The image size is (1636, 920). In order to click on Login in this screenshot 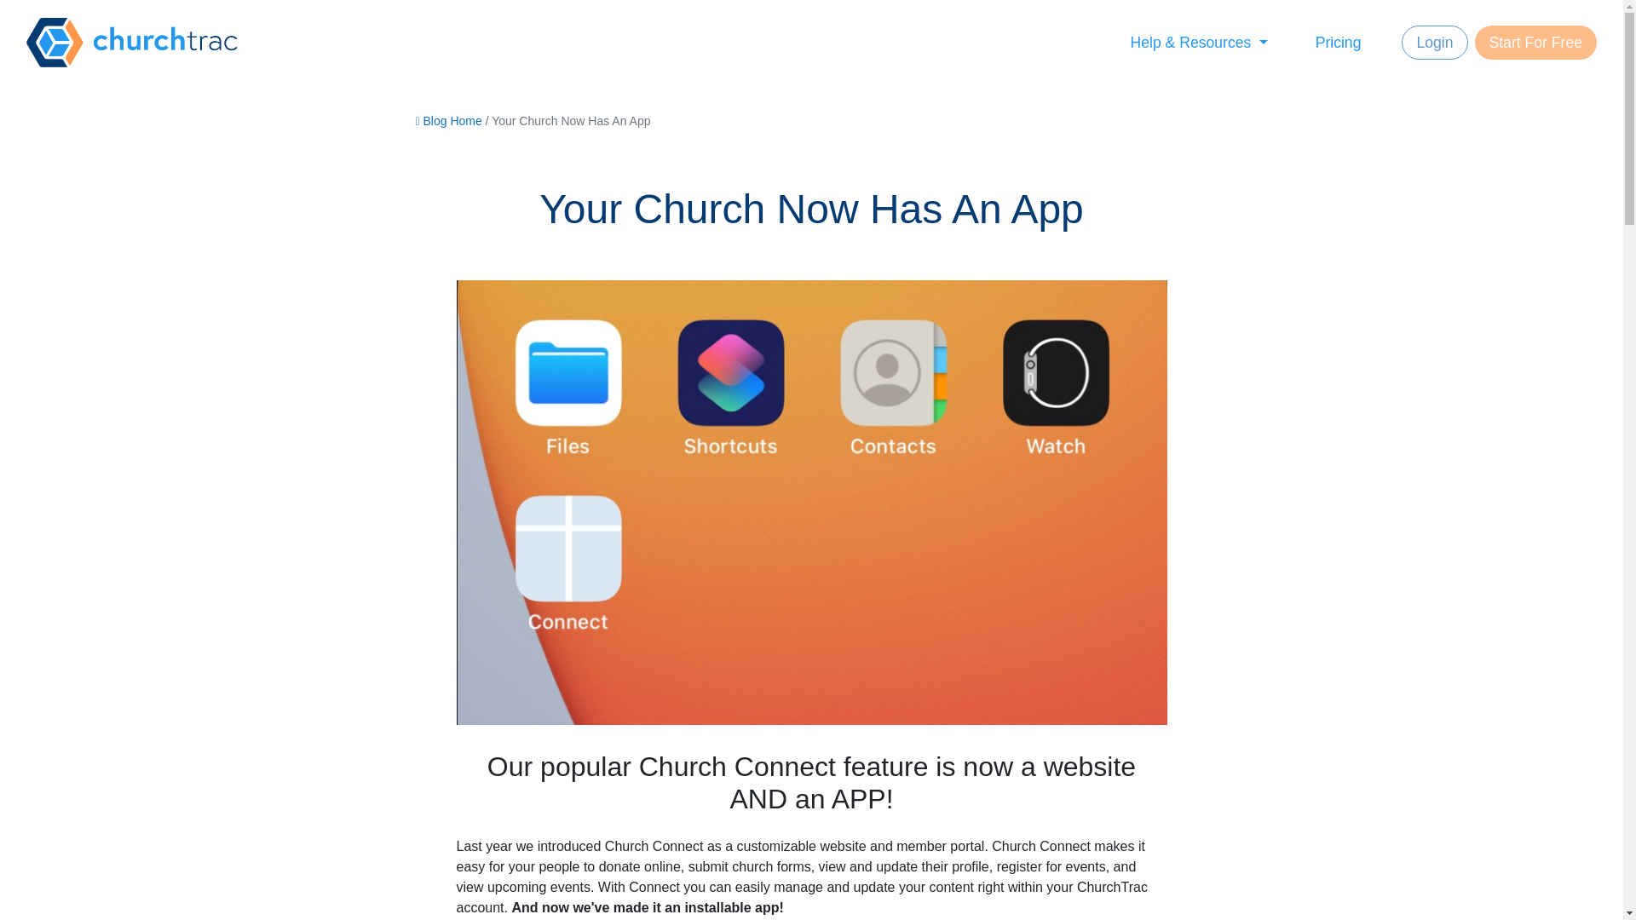, I will do `click(1437, 43)`.